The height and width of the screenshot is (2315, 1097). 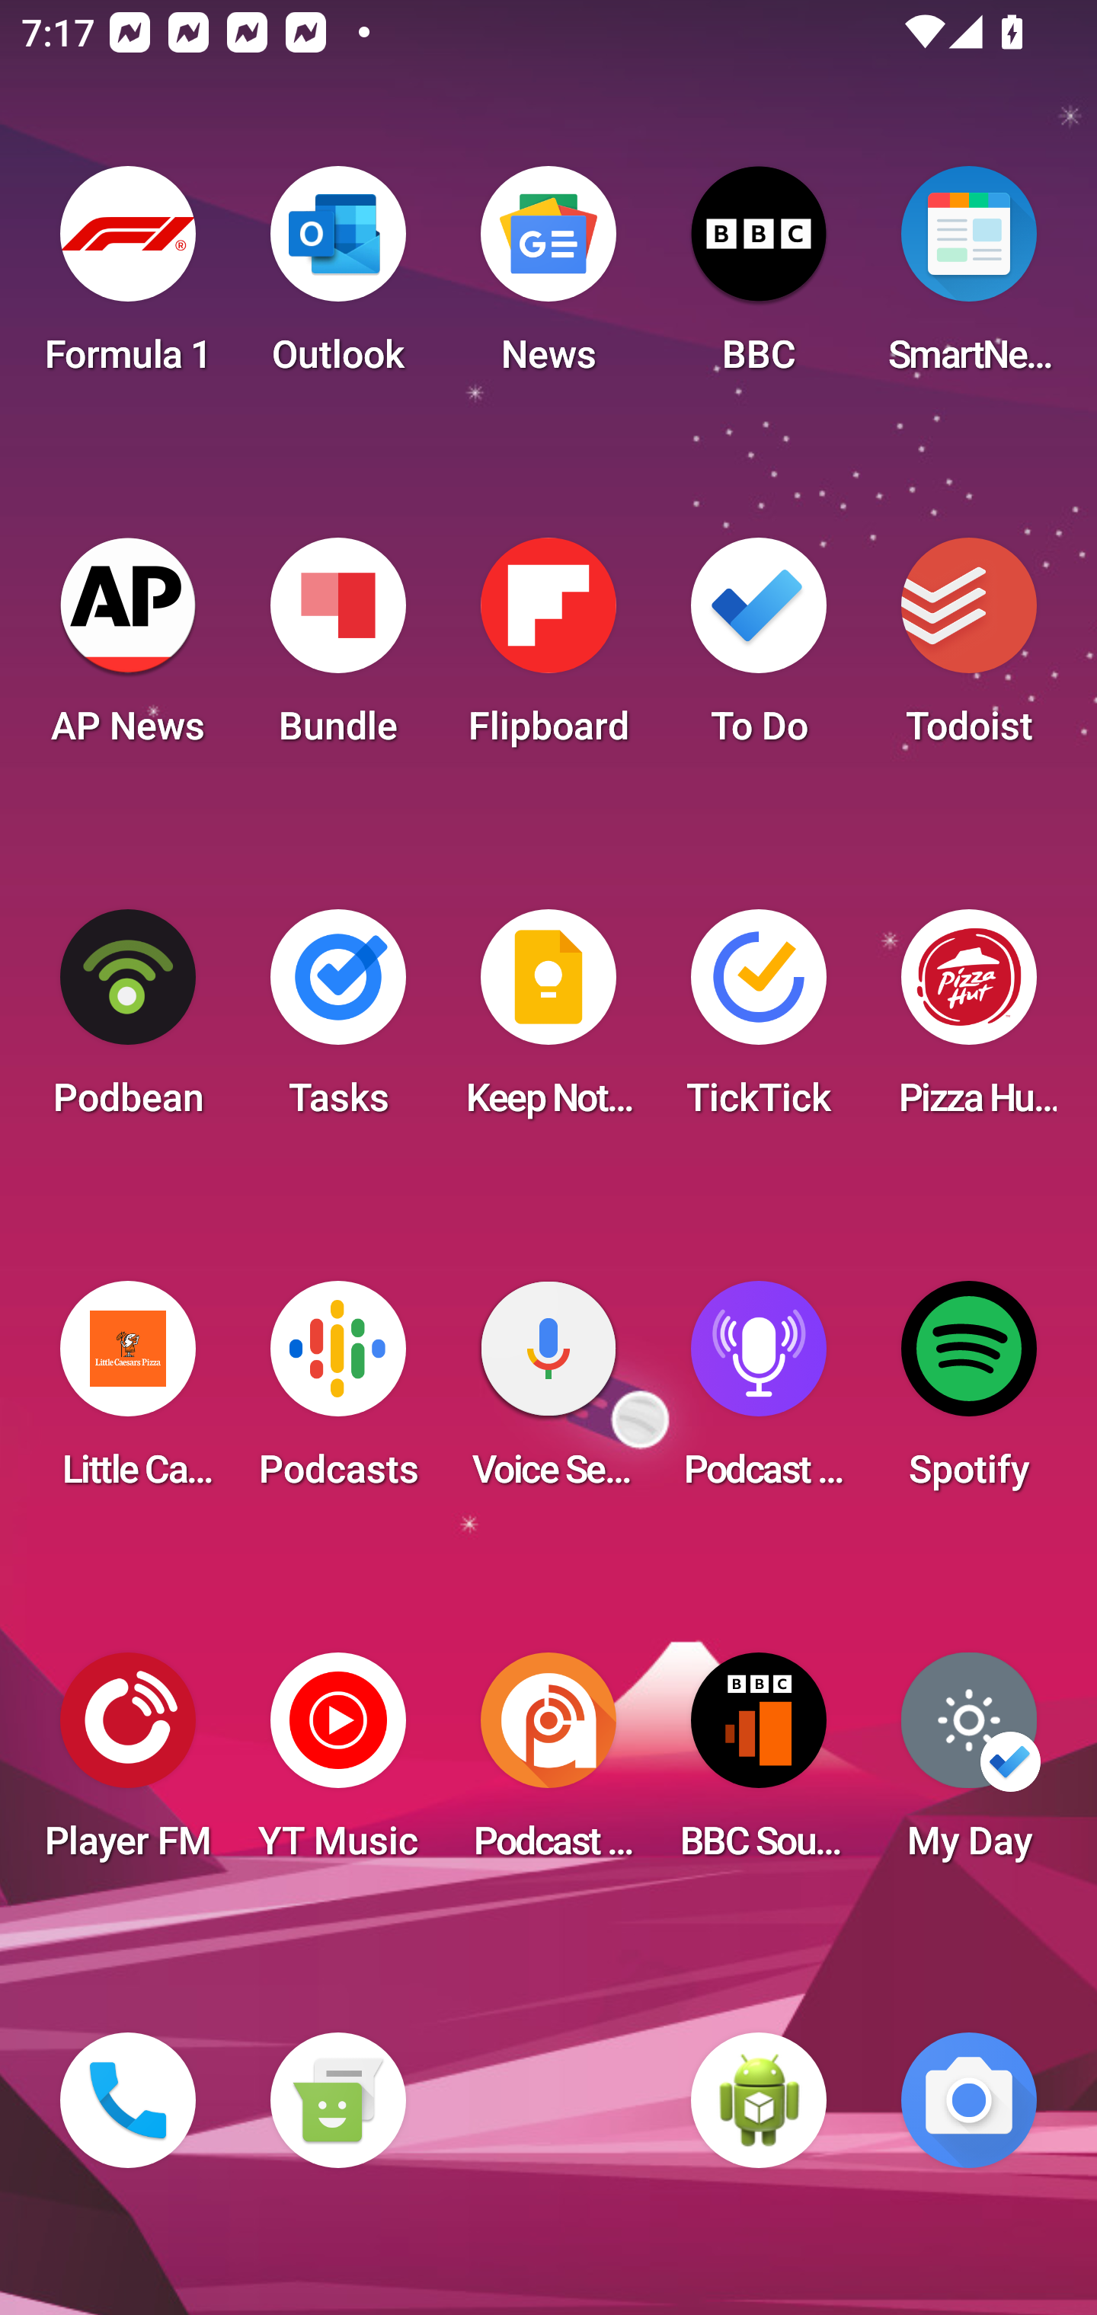 What do you see at coordinates (128, 2100) in the screenshot?
I see `Phone` at bounding box center [128, 2100].